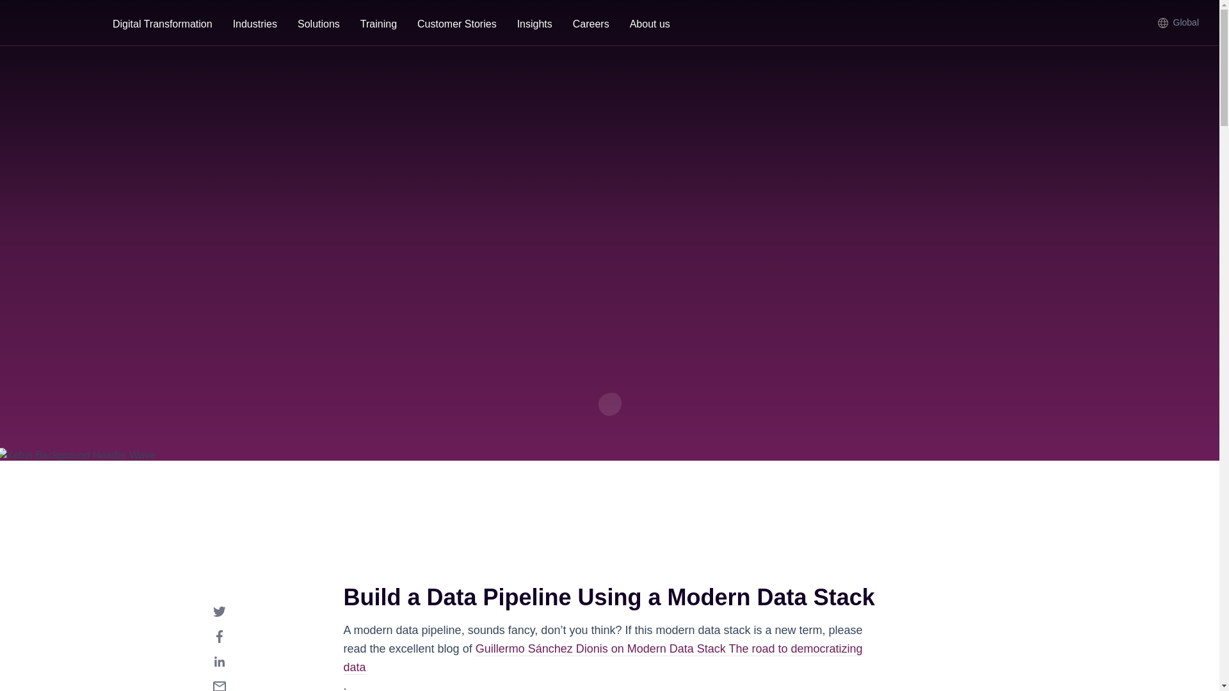  I want to click on Careers, so click(591, 26).